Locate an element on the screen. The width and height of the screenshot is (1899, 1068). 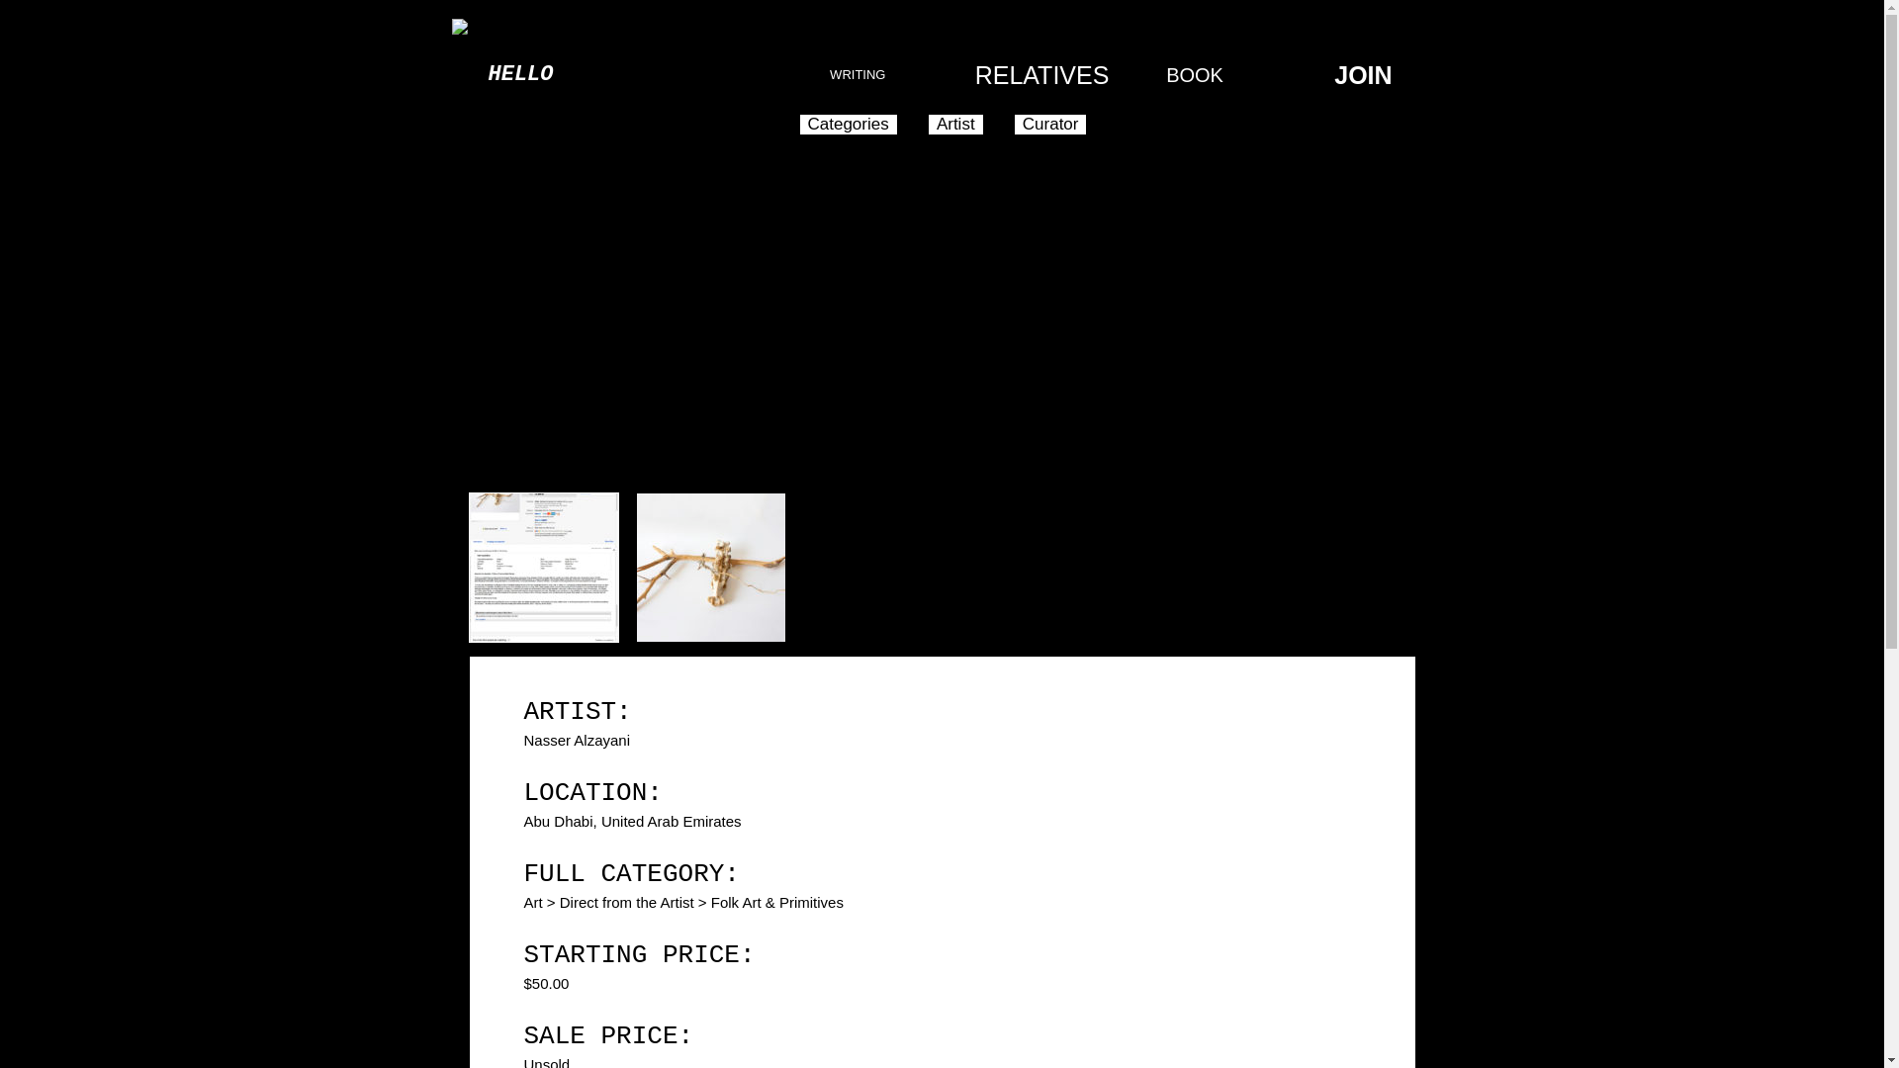
HELLO is located at coordinates (520, 75).